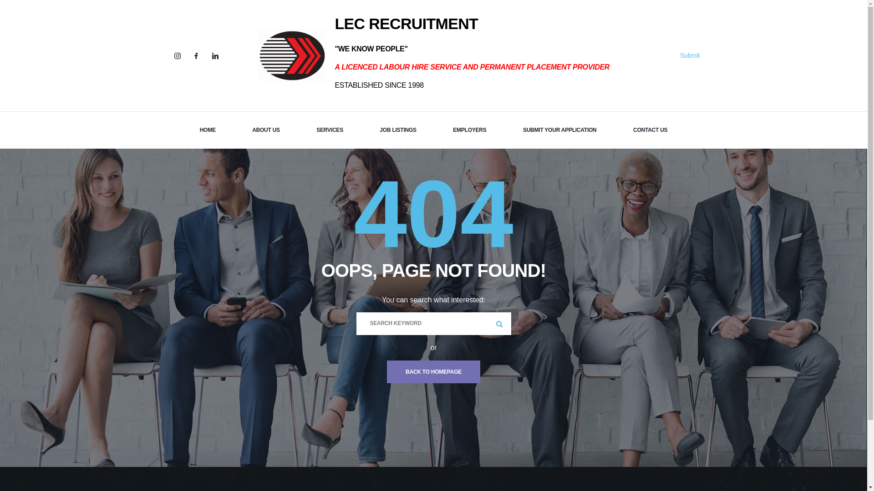  I want to click on SEARCH, so click(499, 324).